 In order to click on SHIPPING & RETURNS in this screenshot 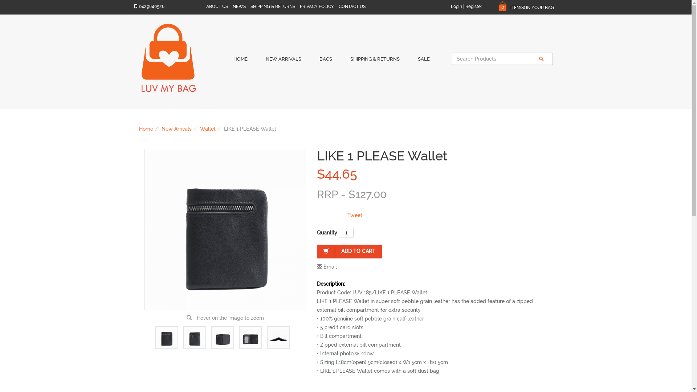, I will do `click(375, 62)`.